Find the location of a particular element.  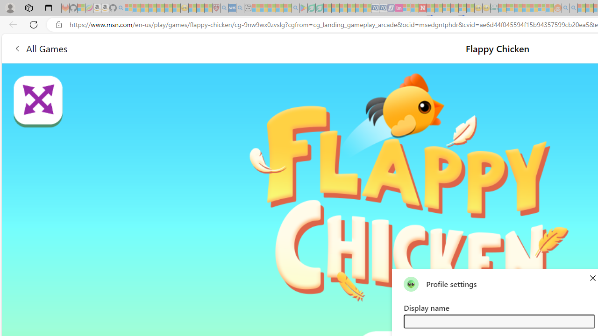

All Games is located at coordinates (40, 48).